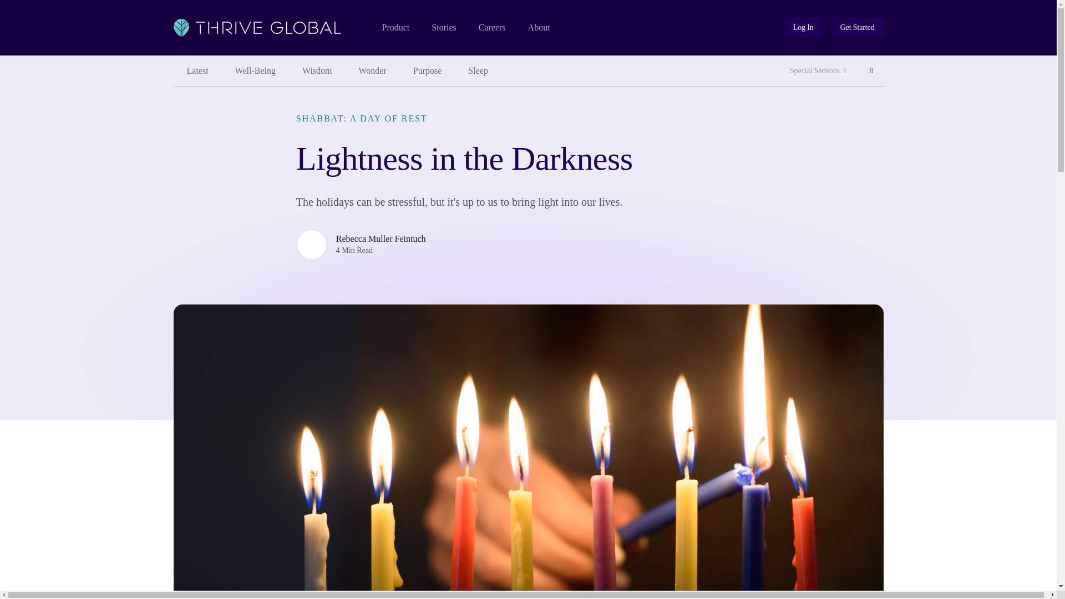 The width and height of the screenshot is (1065, 599). What do you see at coordinates (395, 28) in the screenshot?
I see `Product` at bounding box center [395, 28].